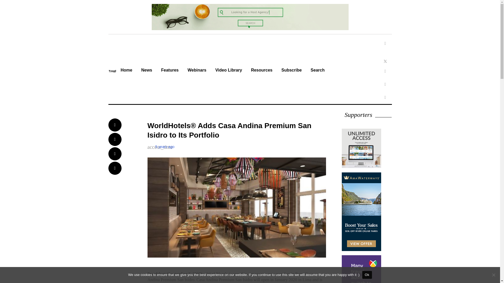 Image resolution: width=504 pixels, height=283 pixels. I want to click on There is no place like home, so click(126, 71).